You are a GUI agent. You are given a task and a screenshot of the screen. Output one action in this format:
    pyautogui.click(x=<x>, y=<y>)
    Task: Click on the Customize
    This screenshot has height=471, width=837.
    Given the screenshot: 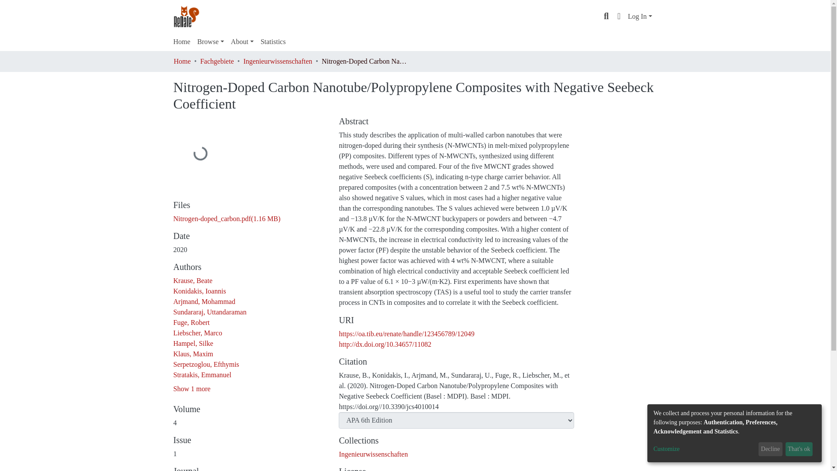 What is the action you would take?
    pyautogui.click(x=704, y=449)
    